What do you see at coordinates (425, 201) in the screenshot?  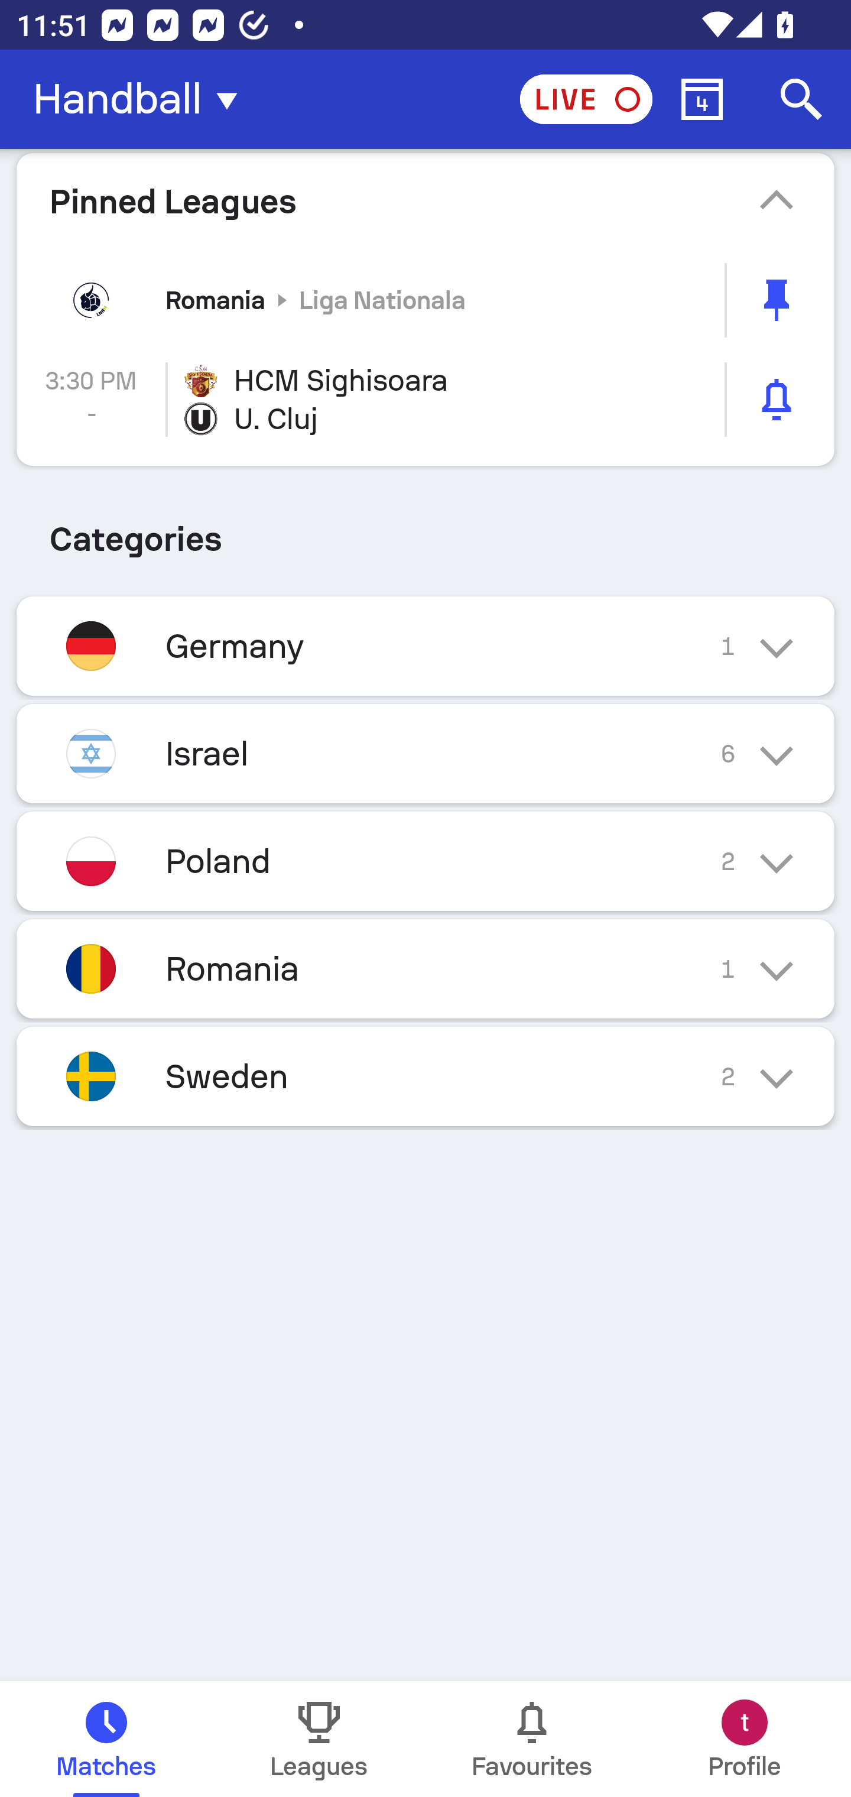 I see `Pinned Leagues` at bounding box center [425, 201].